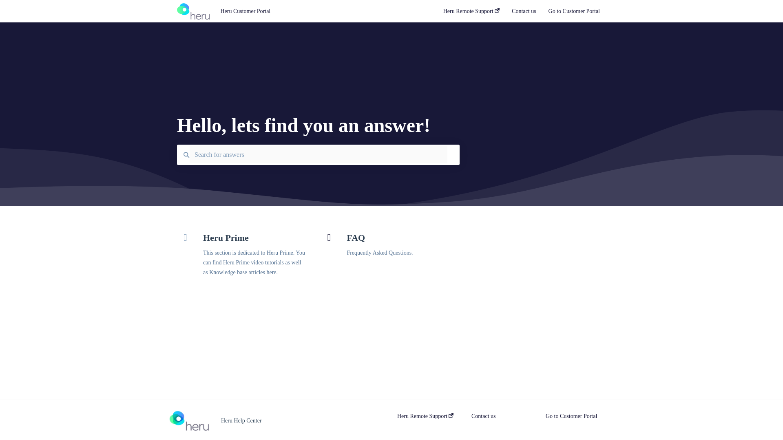  What do you see at coordinates (483, 416) in the screenshot?
I see `Contact us` at bounding box center [483, 416].